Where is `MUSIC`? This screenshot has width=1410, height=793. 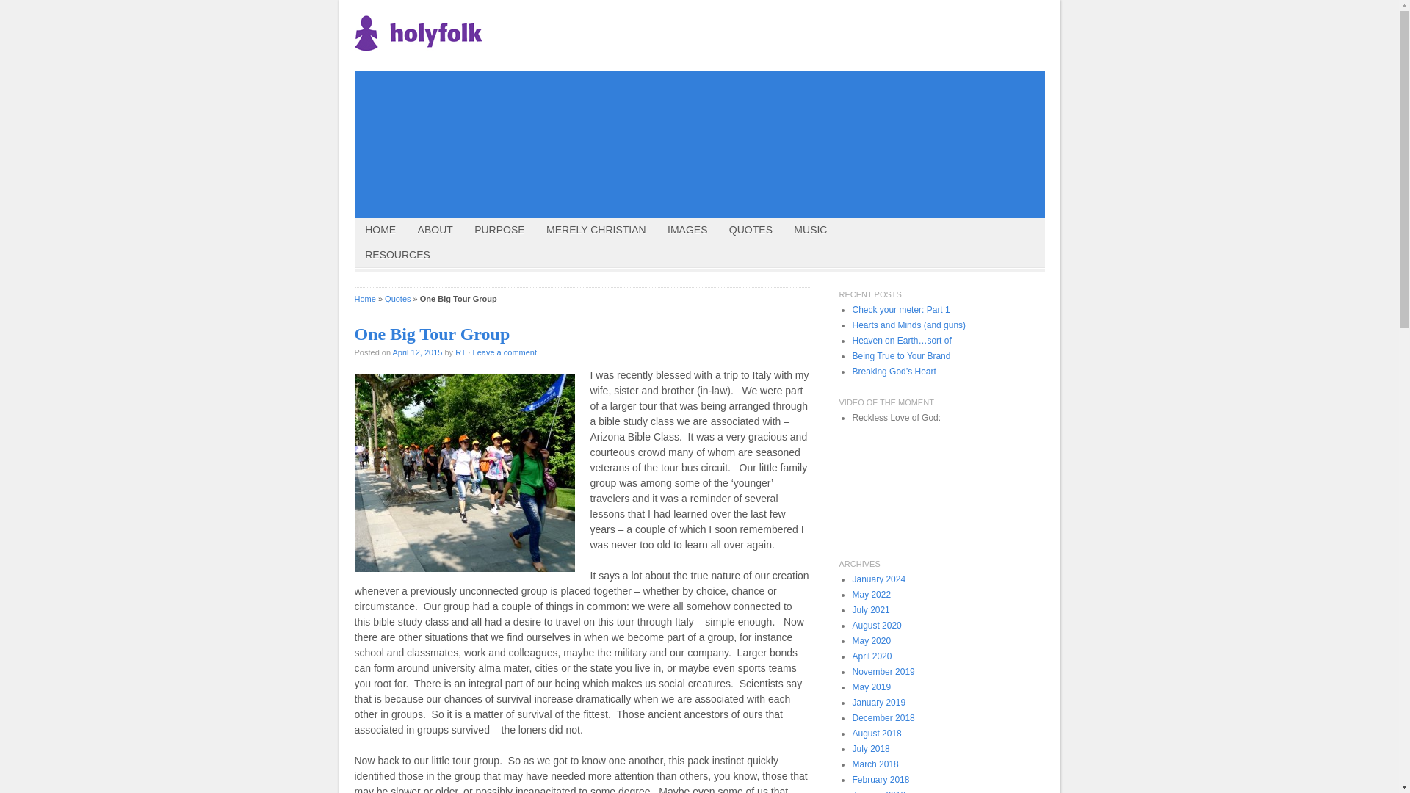
MUSIC is located at coordinates (811, 231).